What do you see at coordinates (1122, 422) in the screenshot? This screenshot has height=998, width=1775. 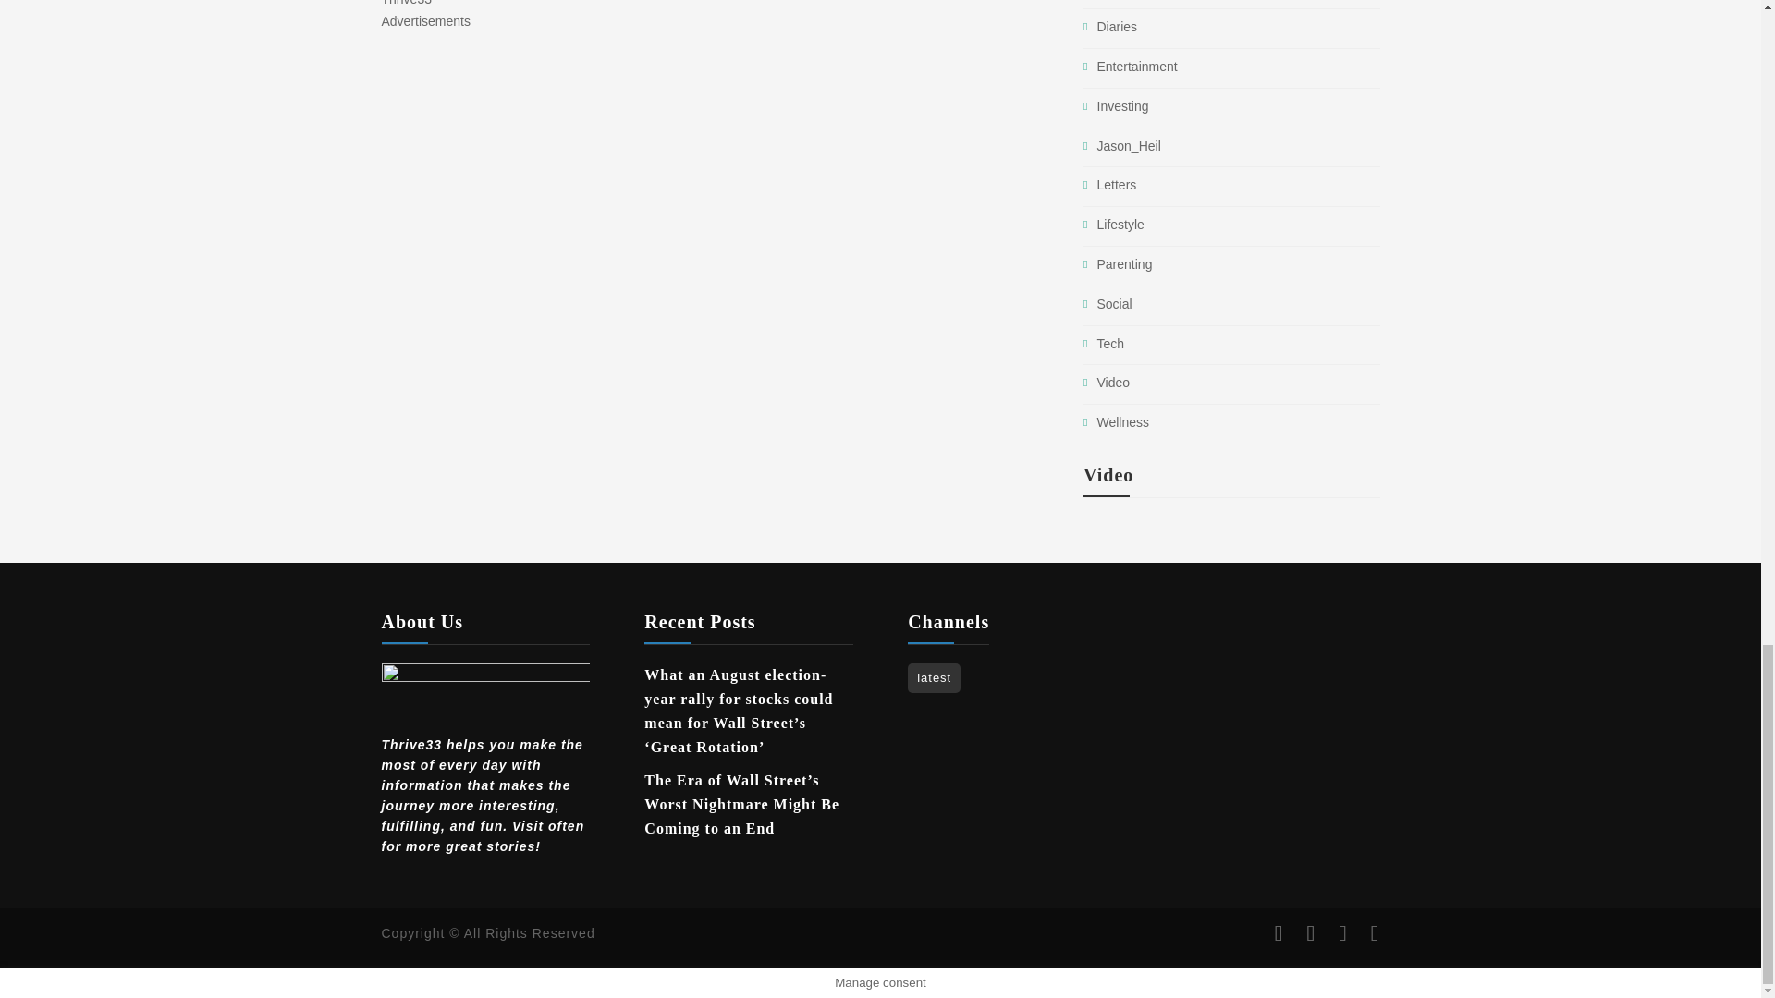 I see `Wellness` at bounding box center [1122, 422].